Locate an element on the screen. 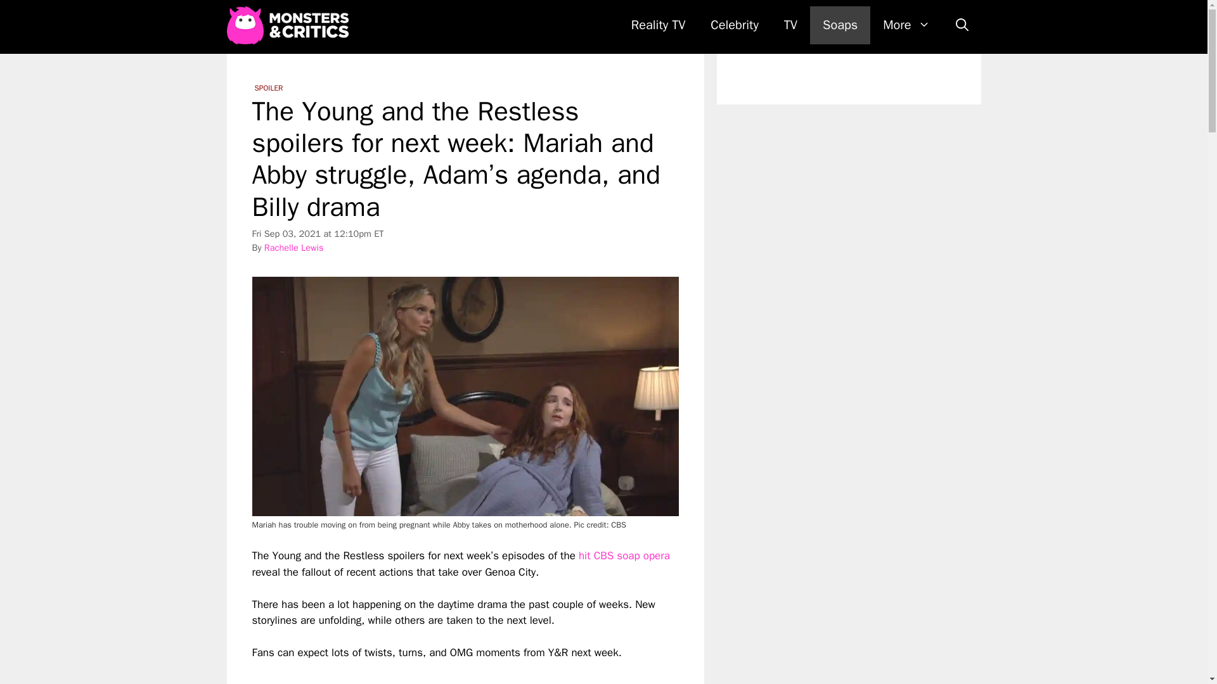 The image size is (1217, 684). Monsters and Critics is located at coordinates (290, 25).